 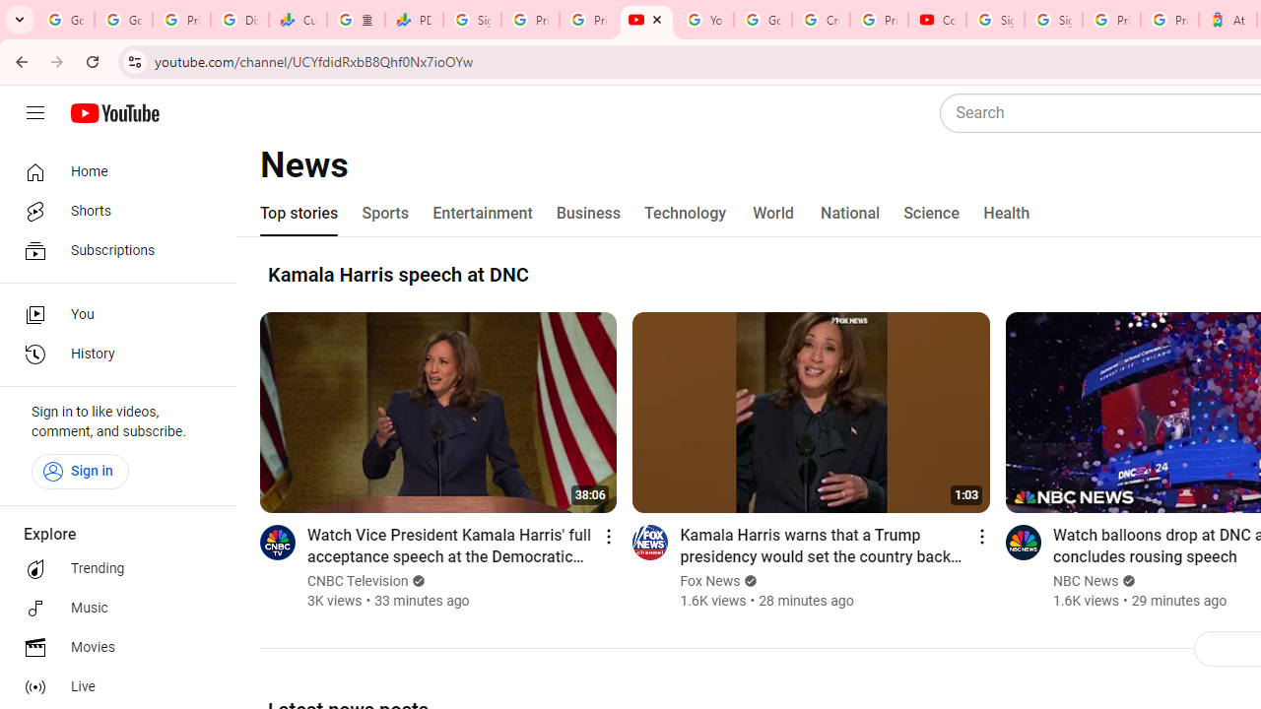 I want to click on World, so click(x=774, y=213).